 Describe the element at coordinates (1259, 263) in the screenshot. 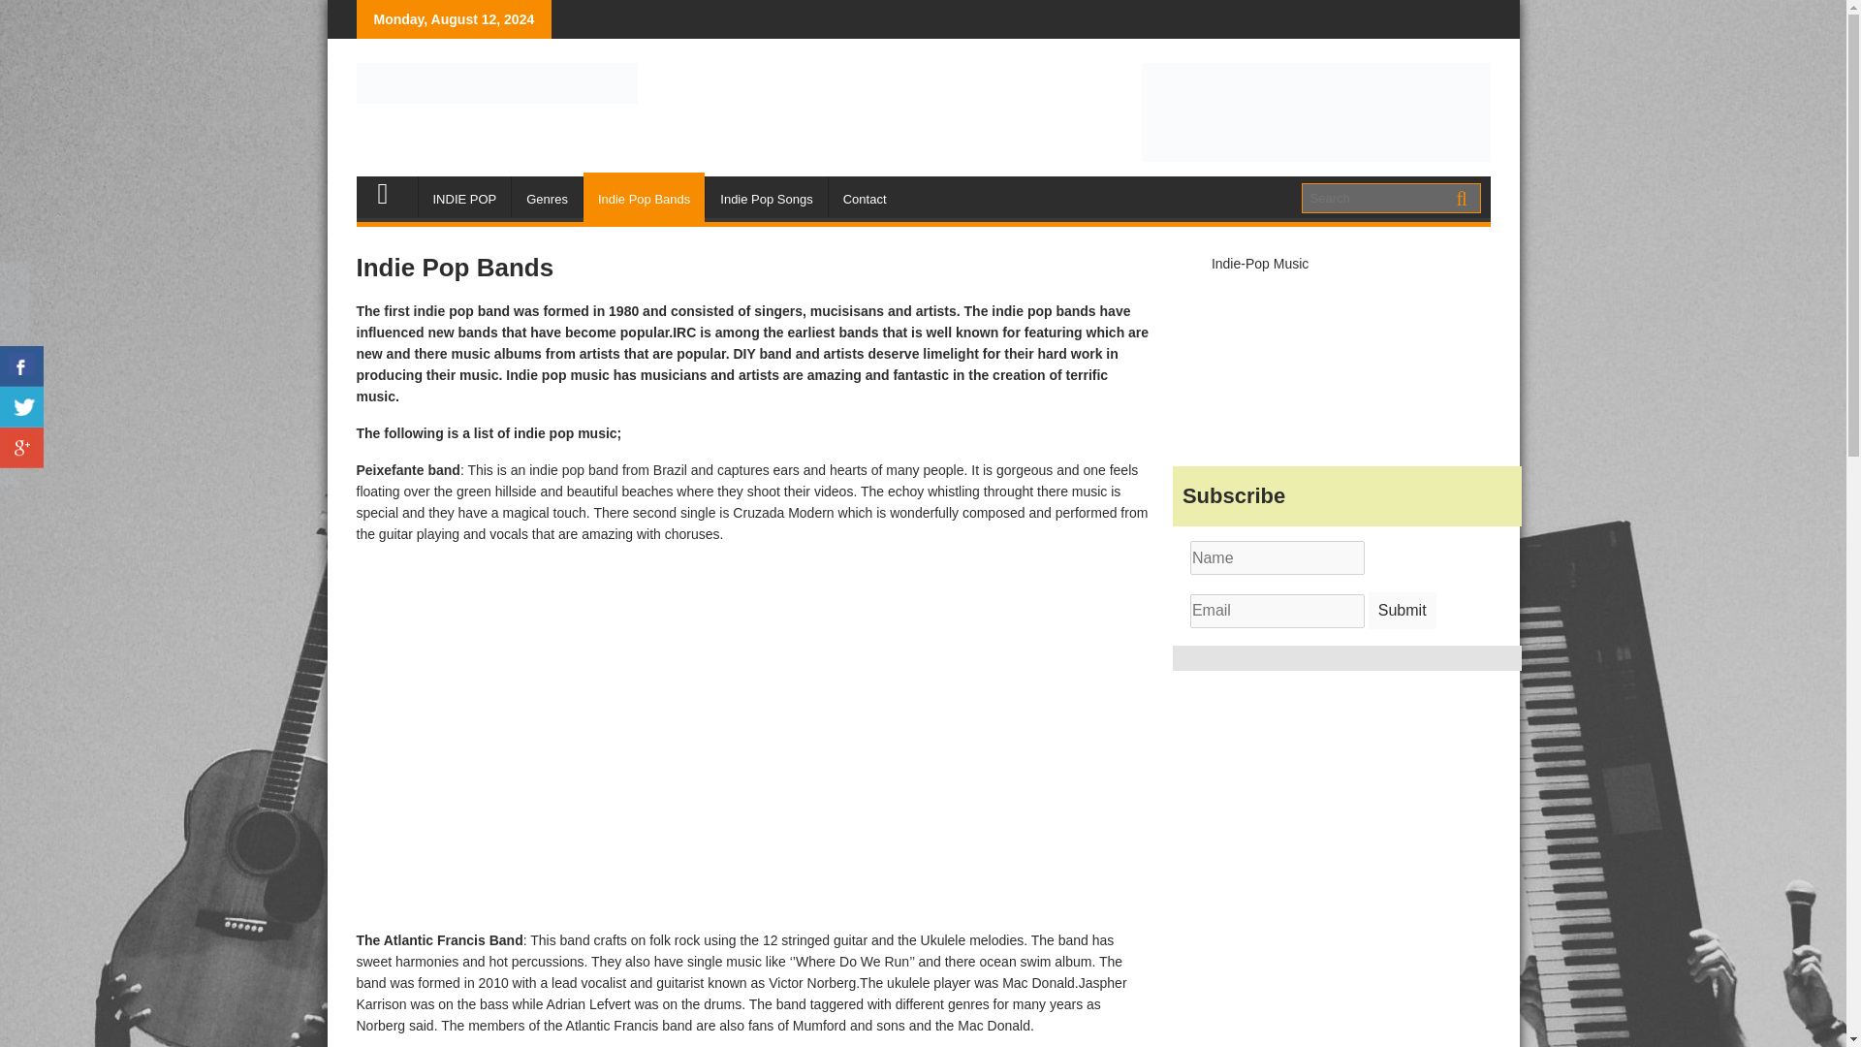

I see `Indie-Pop Music` at that location.